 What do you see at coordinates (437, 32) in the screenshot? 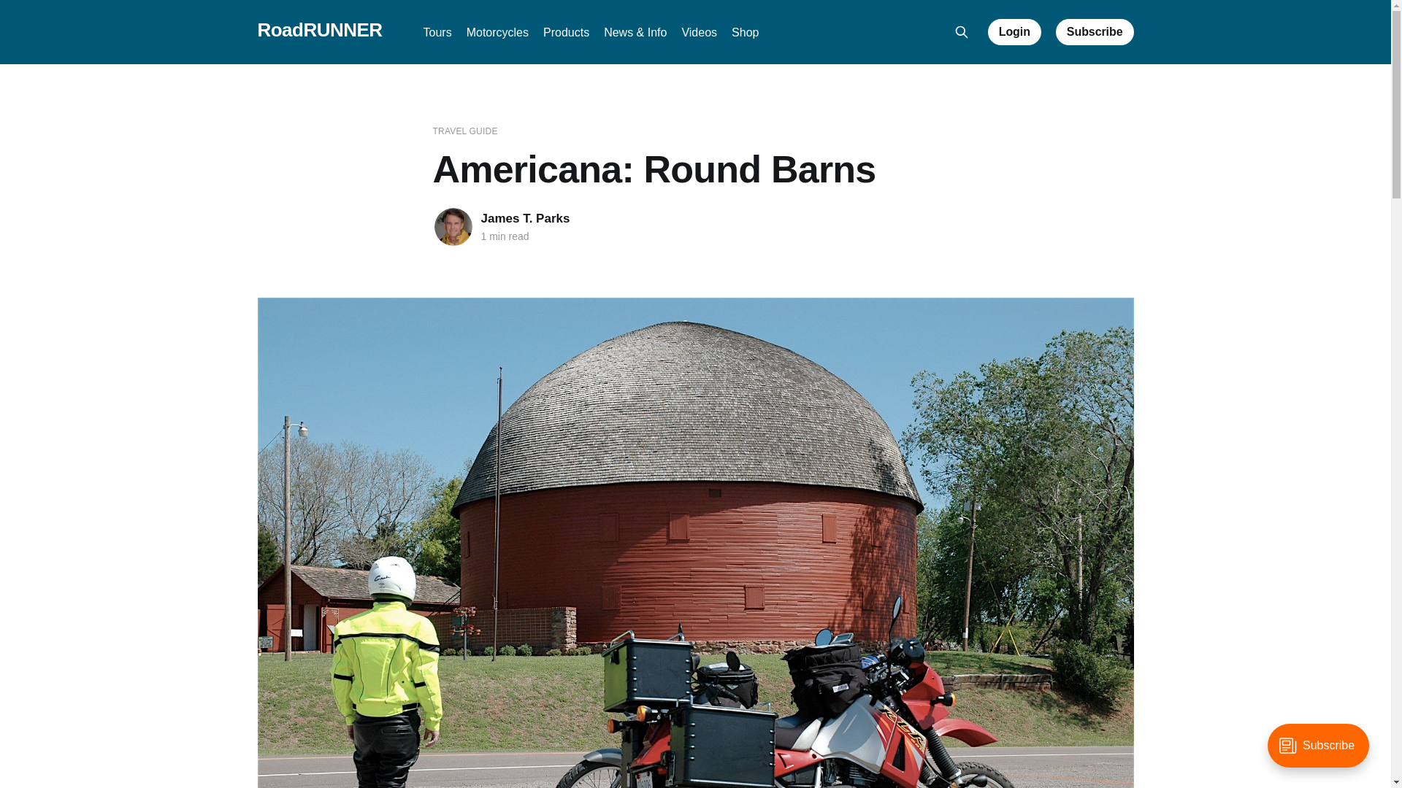
I see `Tours` at bounding box center [437, 32].